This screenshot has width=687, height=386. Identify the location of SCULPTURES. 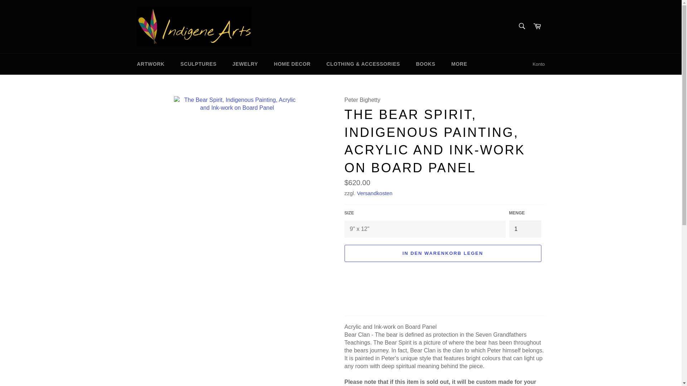
(198, 64).